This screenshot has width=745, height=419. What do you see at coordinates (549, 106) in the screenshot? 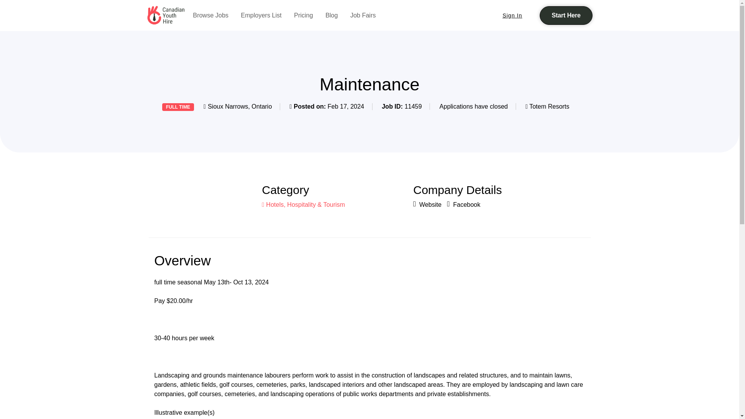
I see `Totem Resorts` at bounding box center [549, 106].